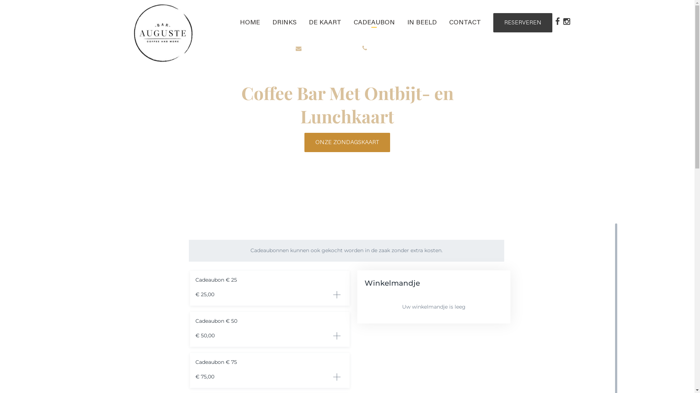  What do you see at coordinates (250, 23) in the screenshot?
I see `HOME` at bounding box center [250, 23].